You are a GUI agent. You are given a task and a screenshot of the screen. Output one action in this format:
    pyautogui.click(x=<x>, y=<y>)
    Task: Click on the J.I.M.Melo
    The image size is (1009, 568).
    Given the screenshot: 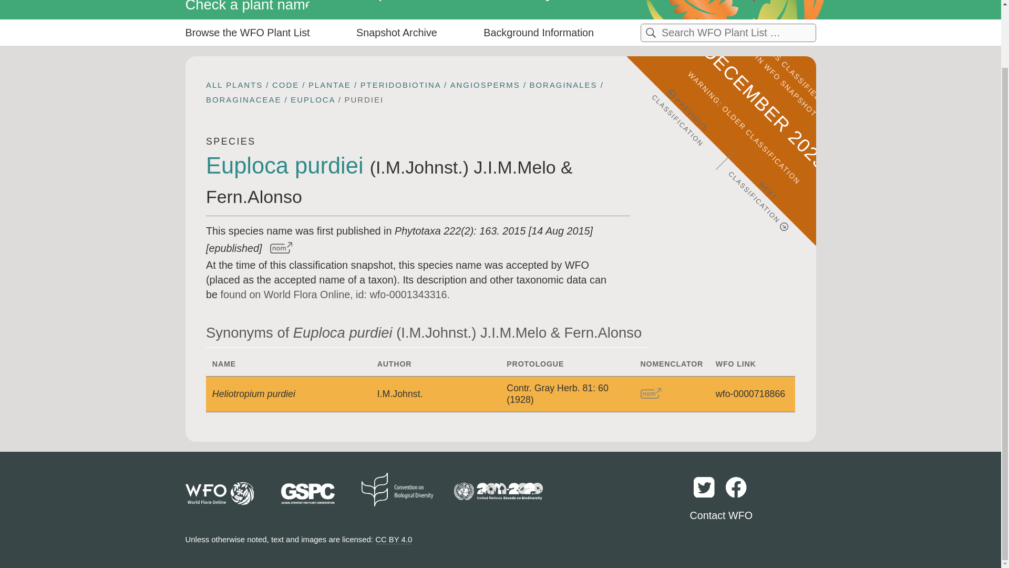 What is the action you would take?
    pyautogui.click(x=514, y=167)
    